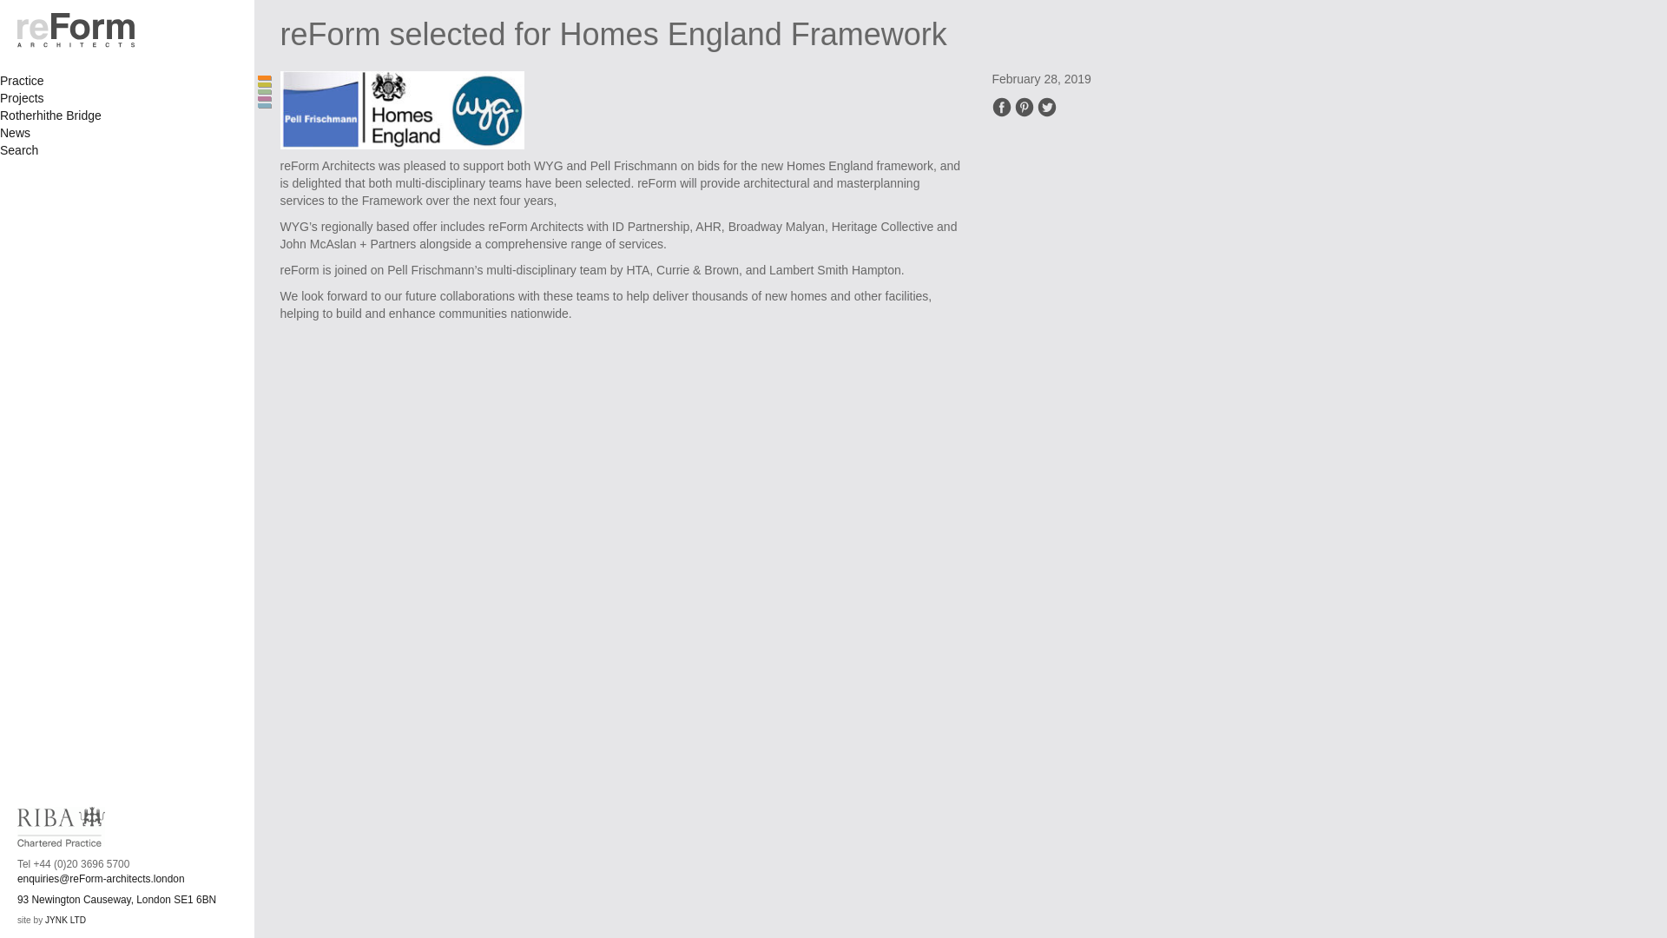 This screenshot has height=938, width=1667. Describe the element at coordinates (1000, 106) in the screenshot. I see `JYNK LTD` at that location.